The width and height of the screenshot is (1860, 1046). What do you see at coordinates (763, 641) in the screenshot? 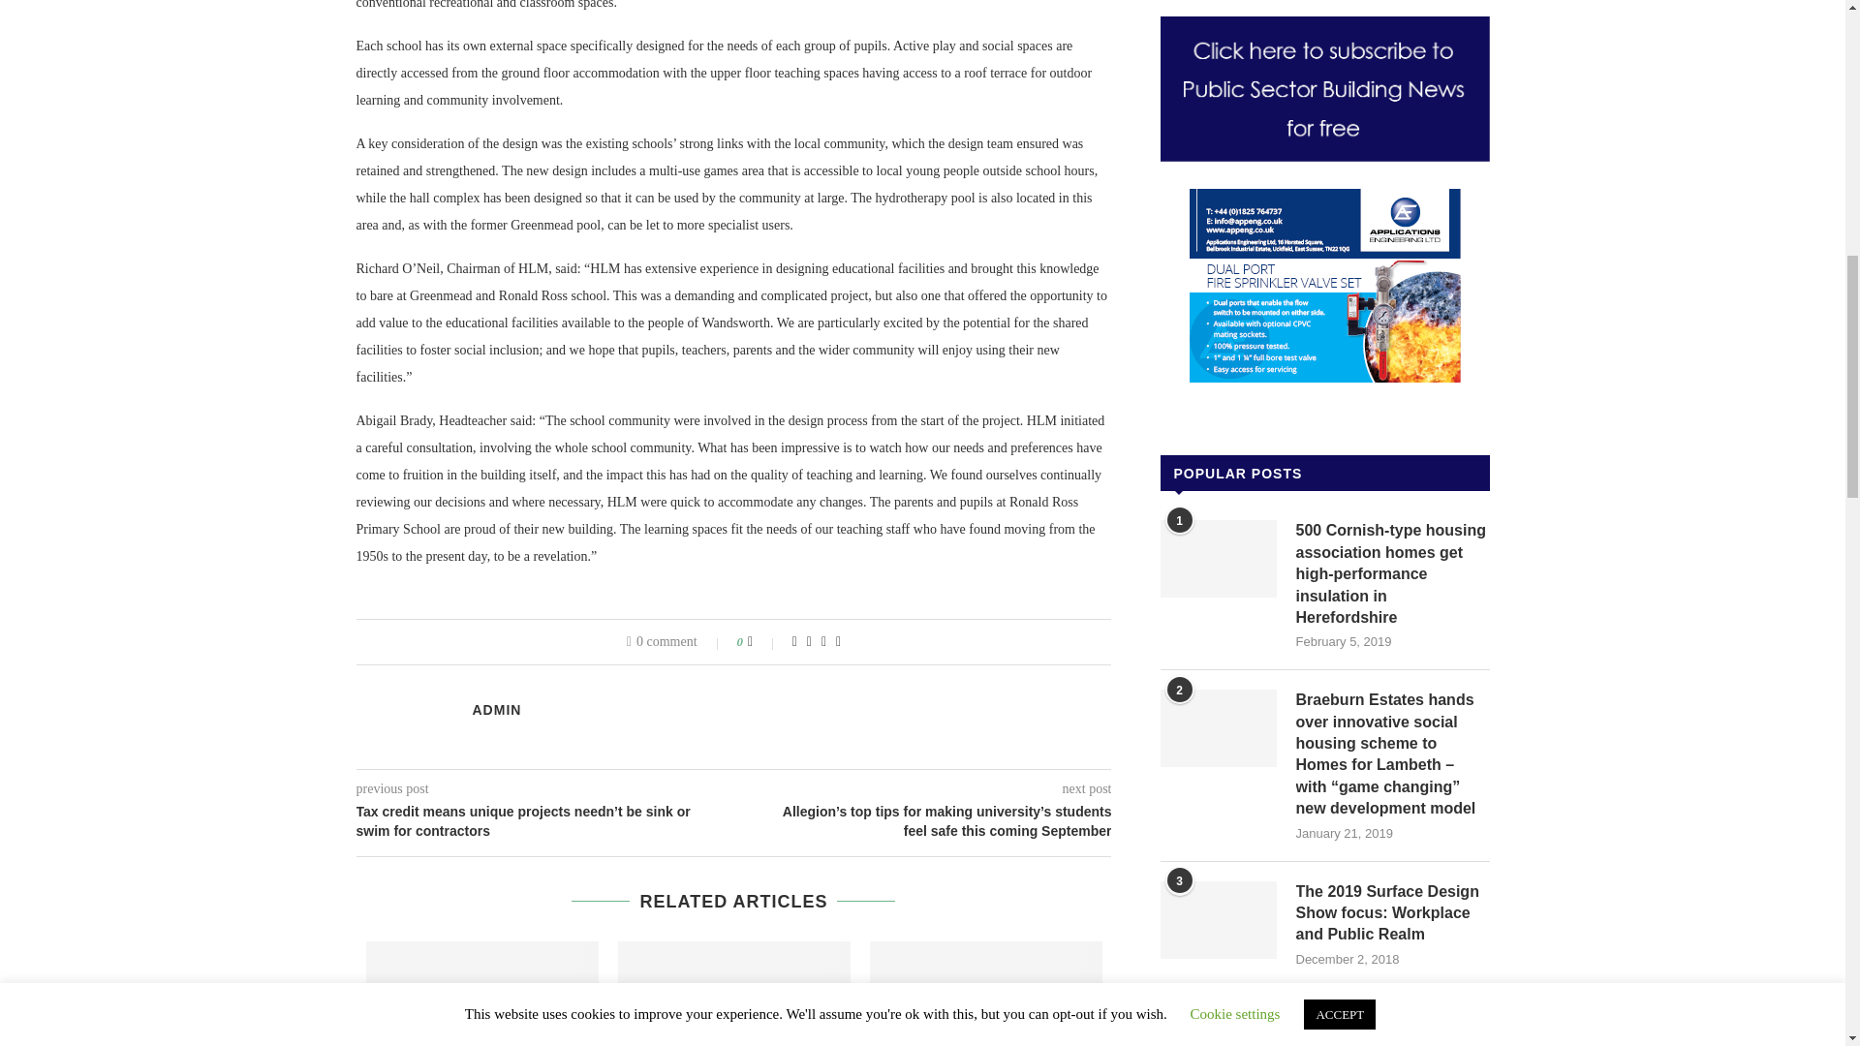
I see `Like` at bounding box center [763, 641].